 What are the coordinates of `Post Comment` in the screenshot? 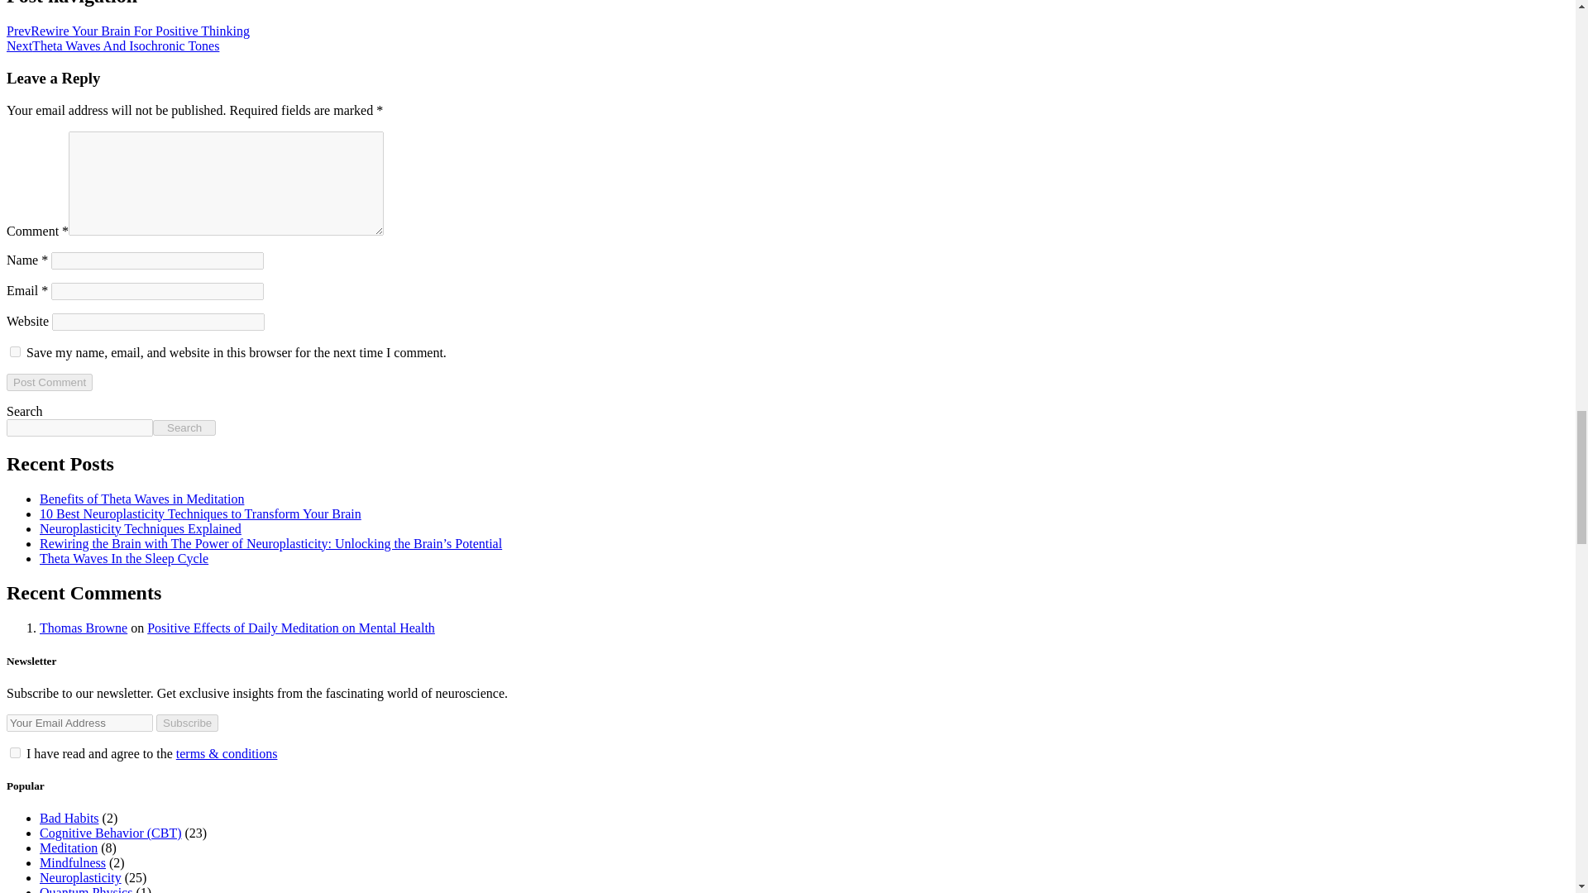 It's located at (49, 382).